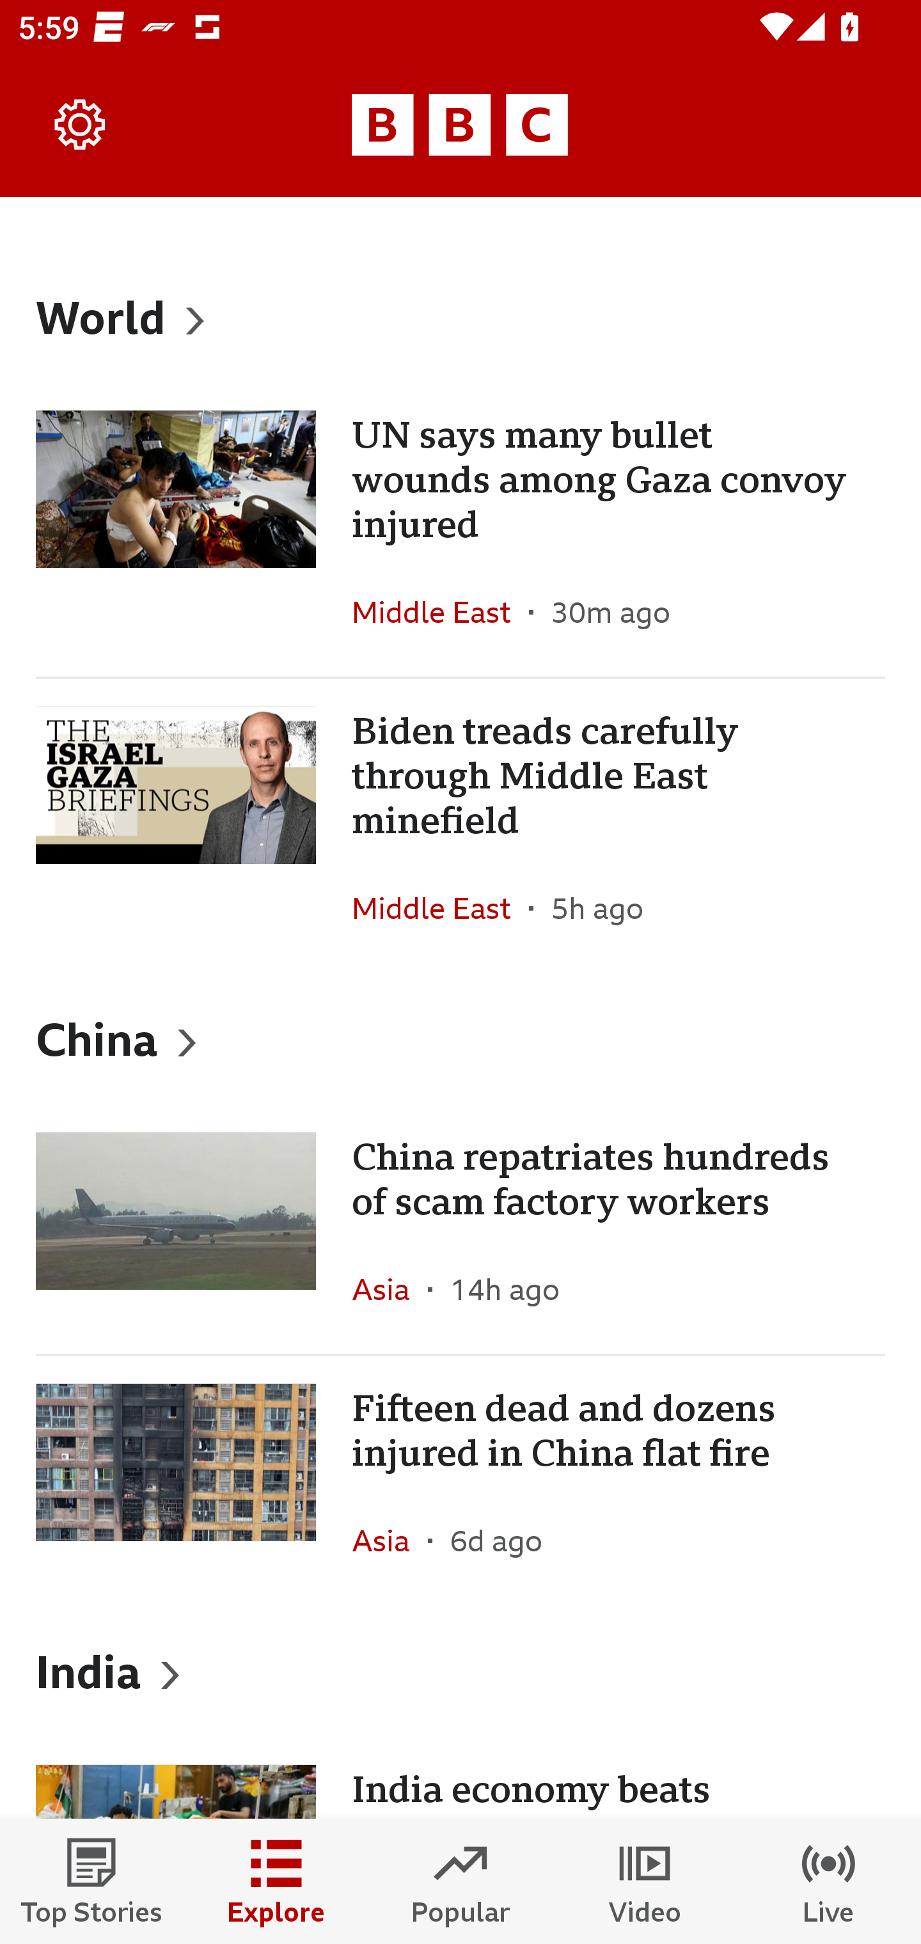 The height and width of the screenshot is (1944, 921). Describe the element at coordinates (92, 1881) in the screenshot. I see `Top Stories` at that location.